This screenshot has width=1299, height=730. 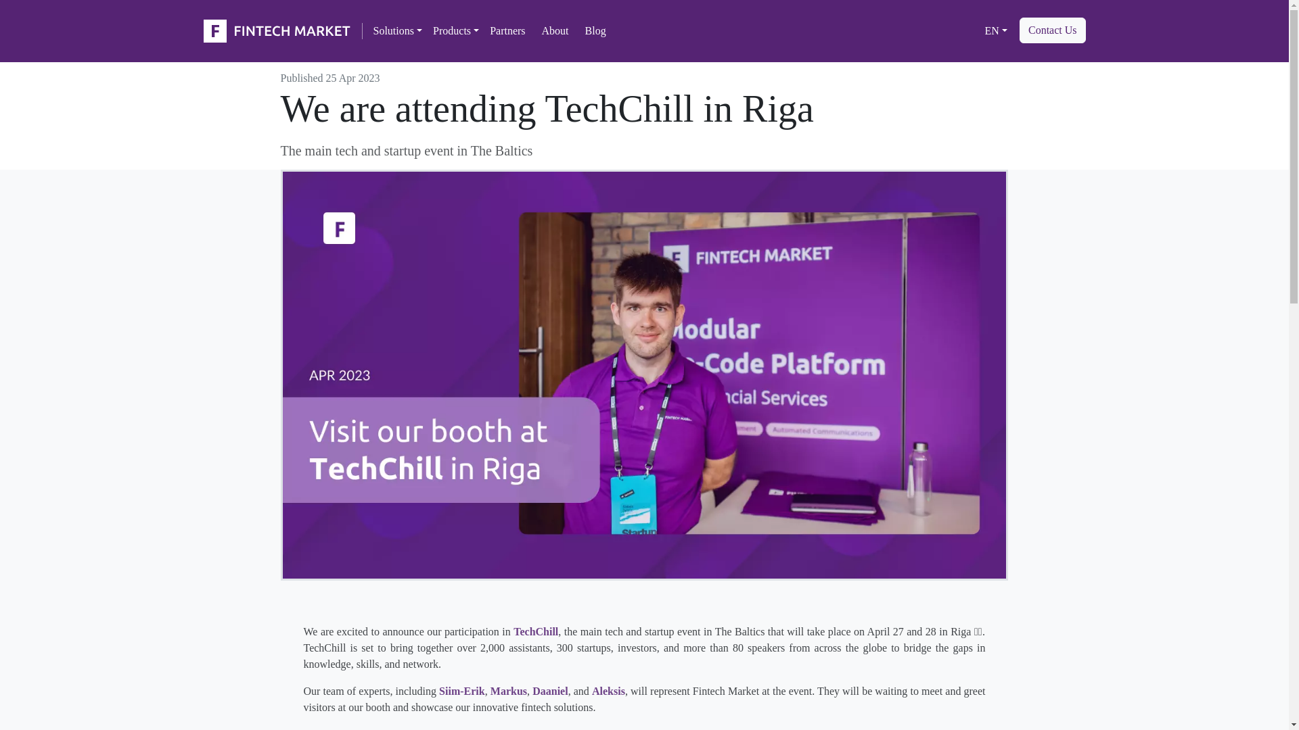 What do you see at coordinates (507, 30) in the screenshot?
I see `Partners` at bounding box center [507, 30].